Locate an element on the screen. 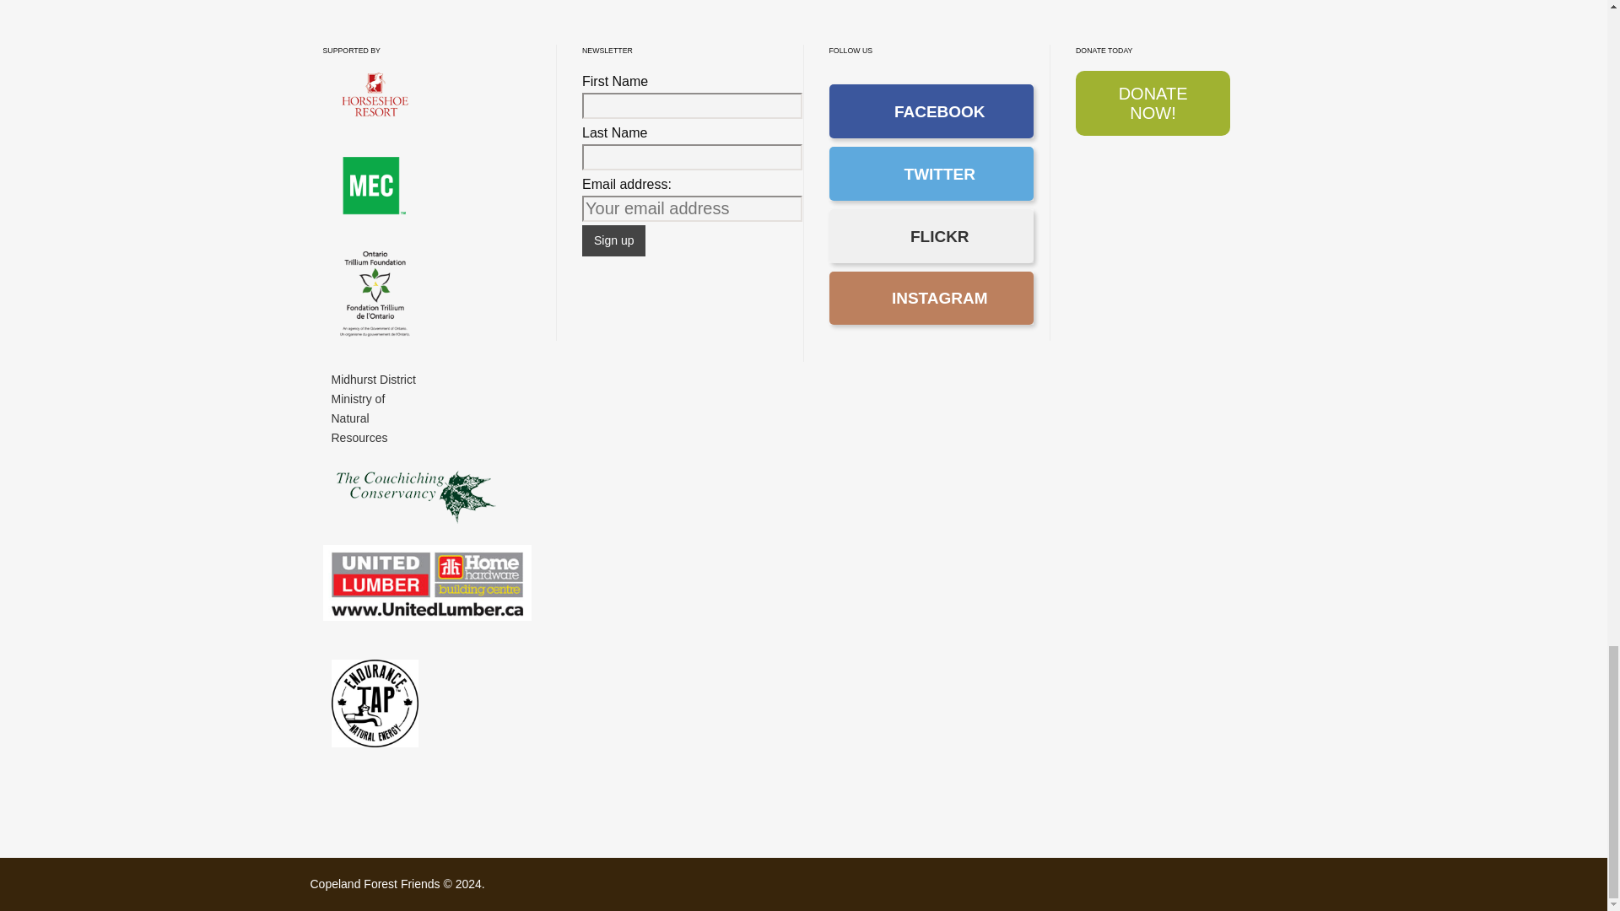 The image size is (1620, 911). Instagram is located at coordinates (930, 298).